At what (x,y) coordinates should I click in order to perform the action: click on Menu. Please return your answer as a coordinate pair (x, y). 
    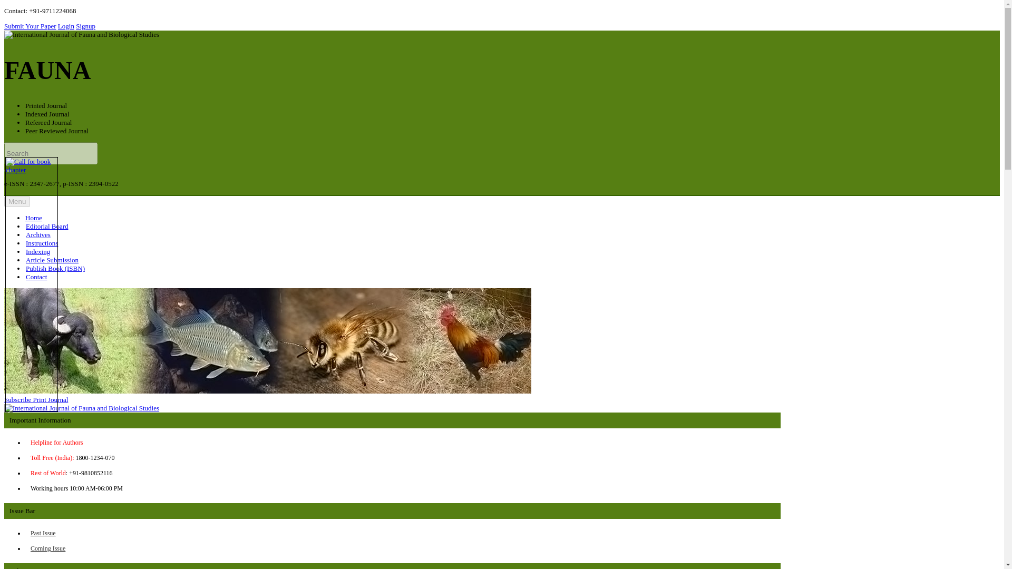
    Looking at the image, I should click on (17, 201).